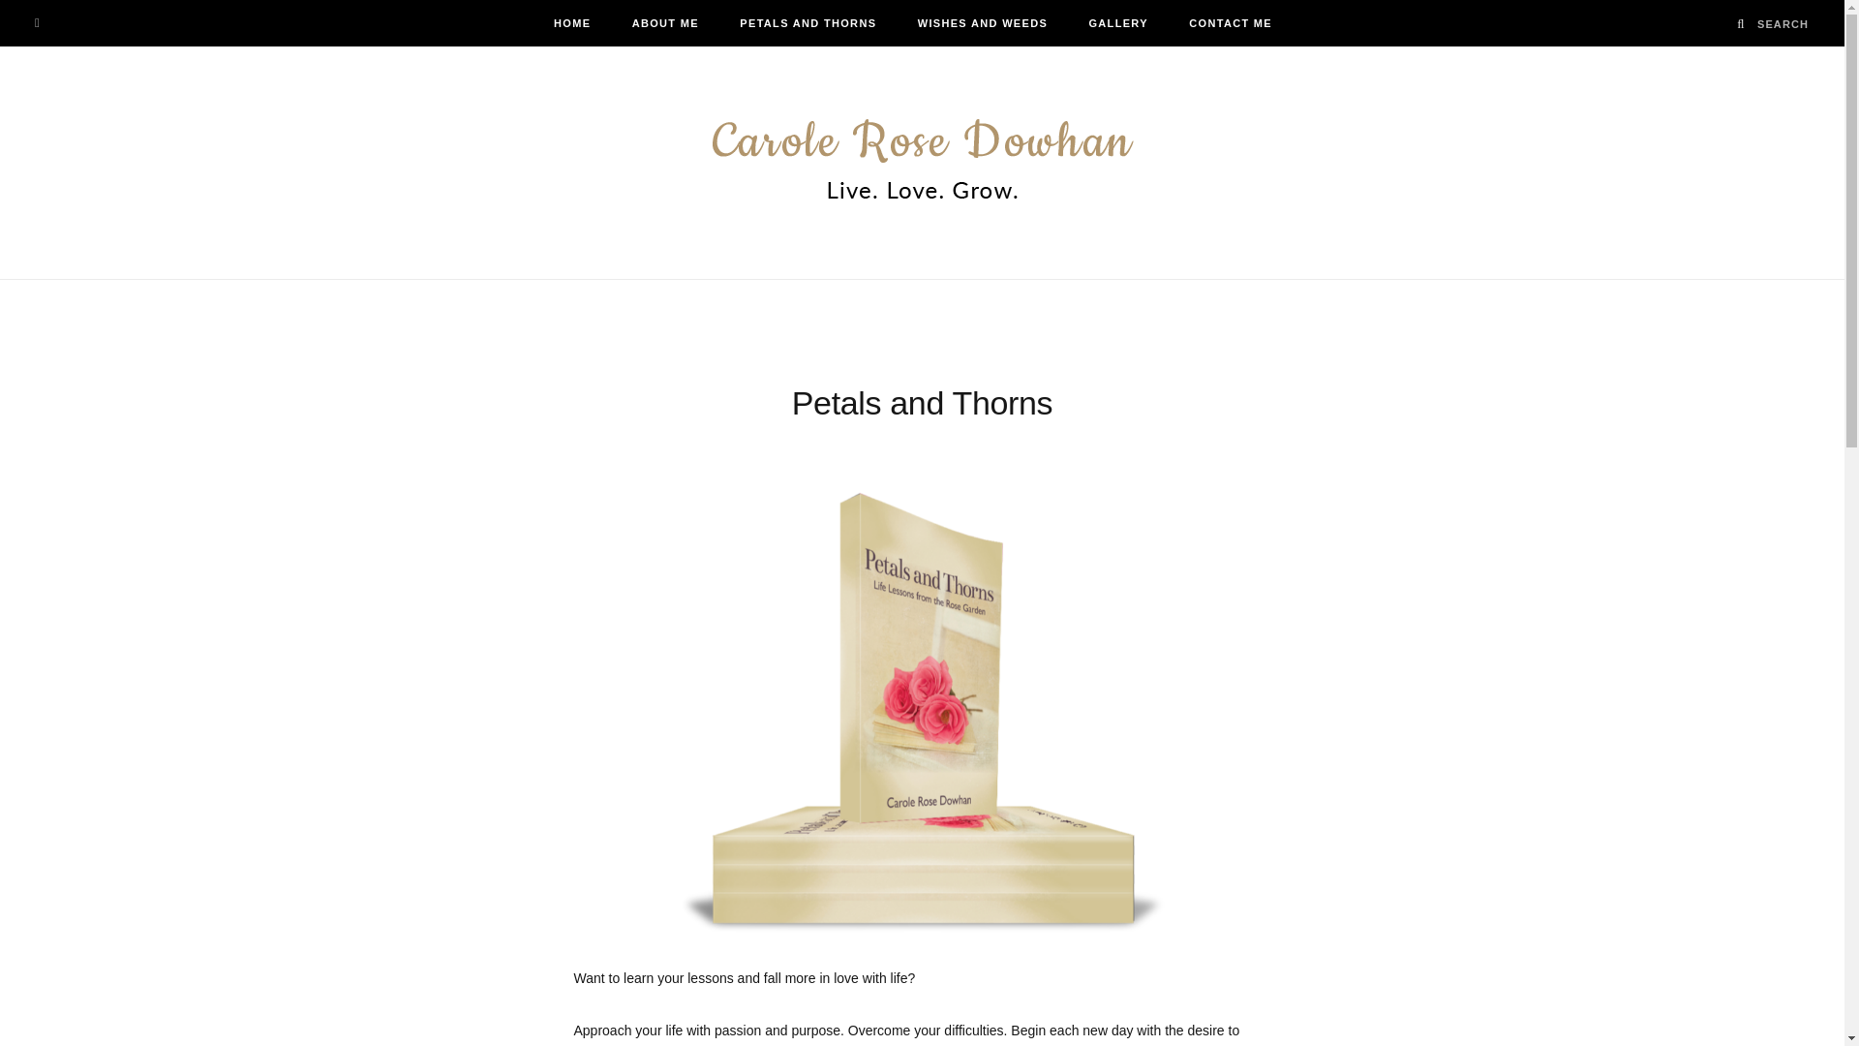 This screenshot has width=1859, height=1046. What do you see at coordinates (1117, 23) in the screenshot?
I see `GALLERY` at bounding box center [1117, 23].